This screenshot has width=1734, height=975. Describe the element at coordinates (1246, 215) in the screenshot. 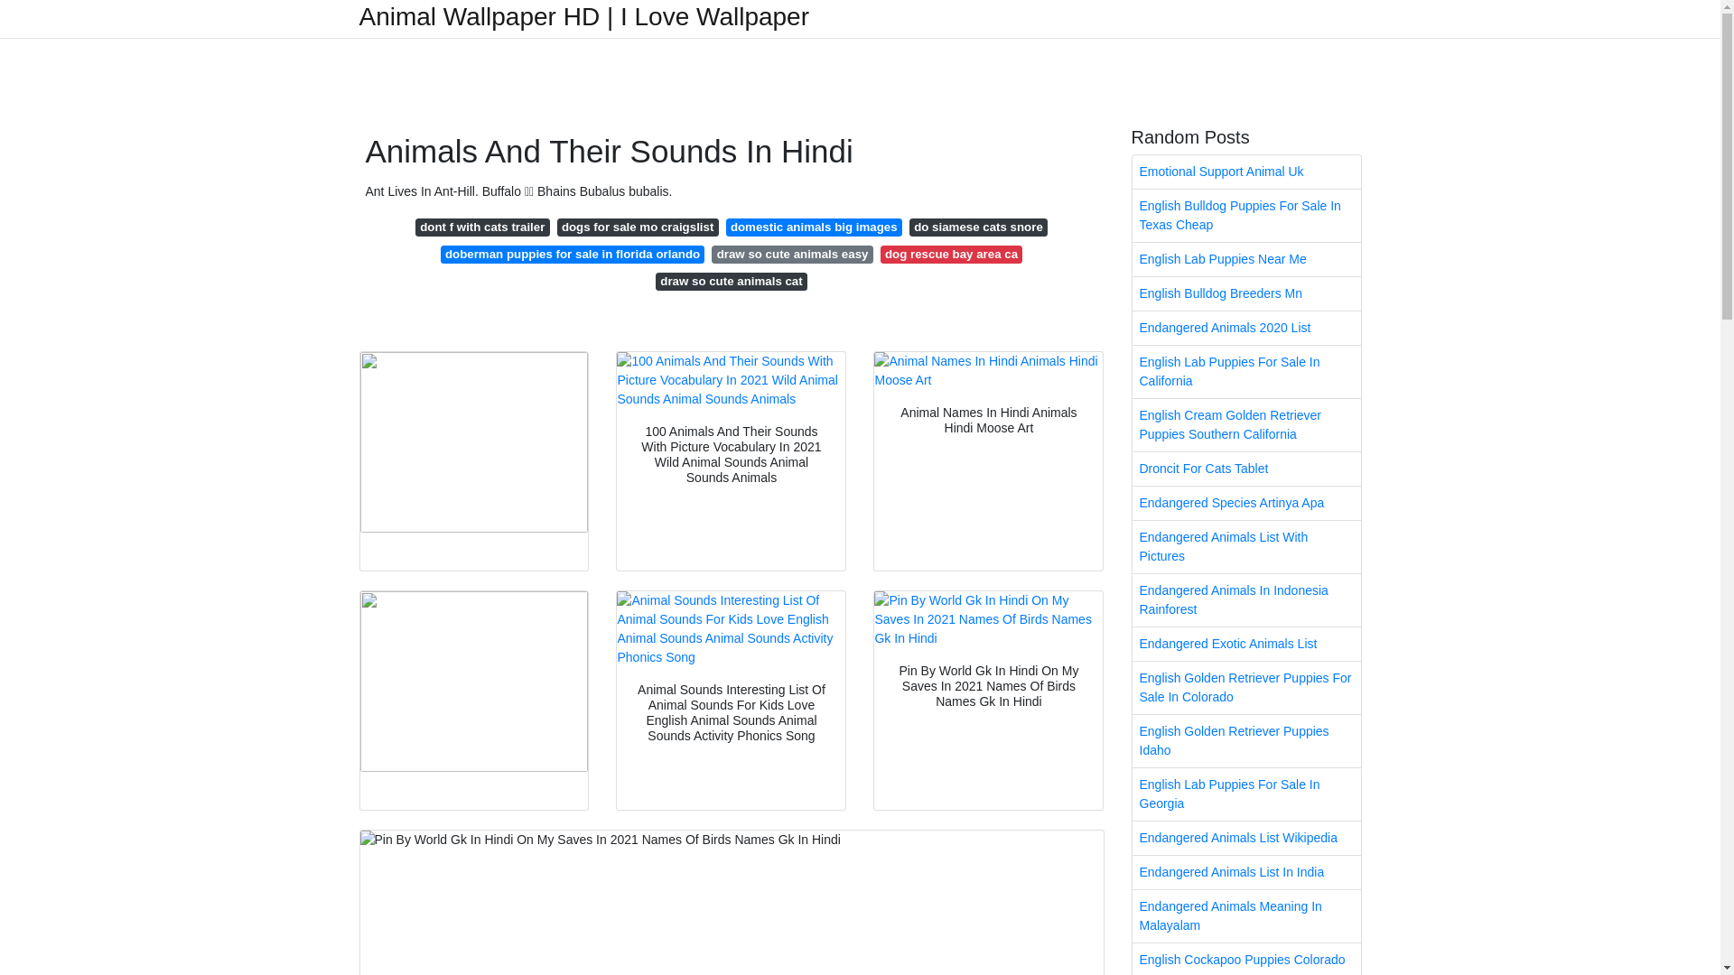

I see `English Bulldog Puppies For Sale In Texas Cheap` at that location.